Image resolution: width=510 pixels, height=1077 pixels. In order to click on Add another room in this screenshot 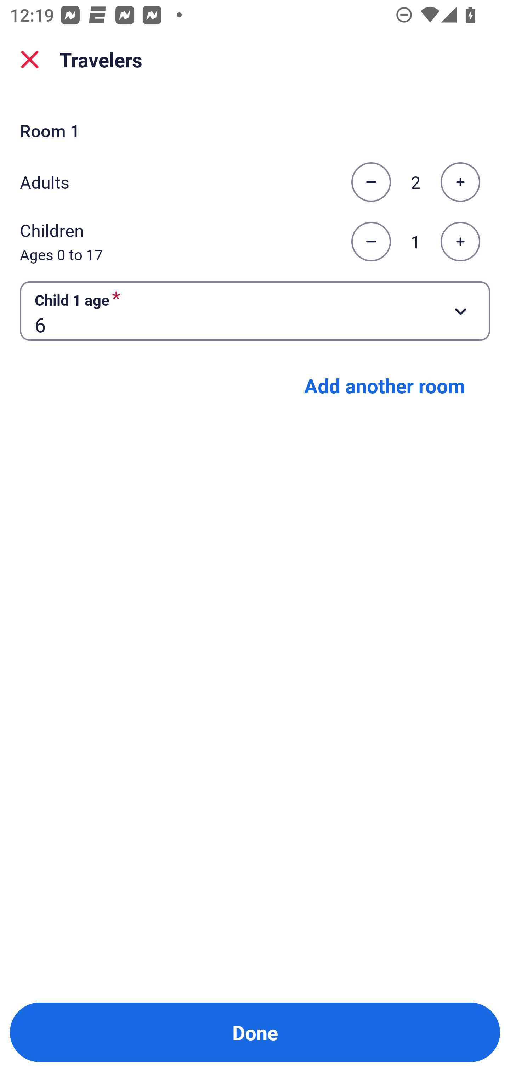, I will do `click(385, 385)`.